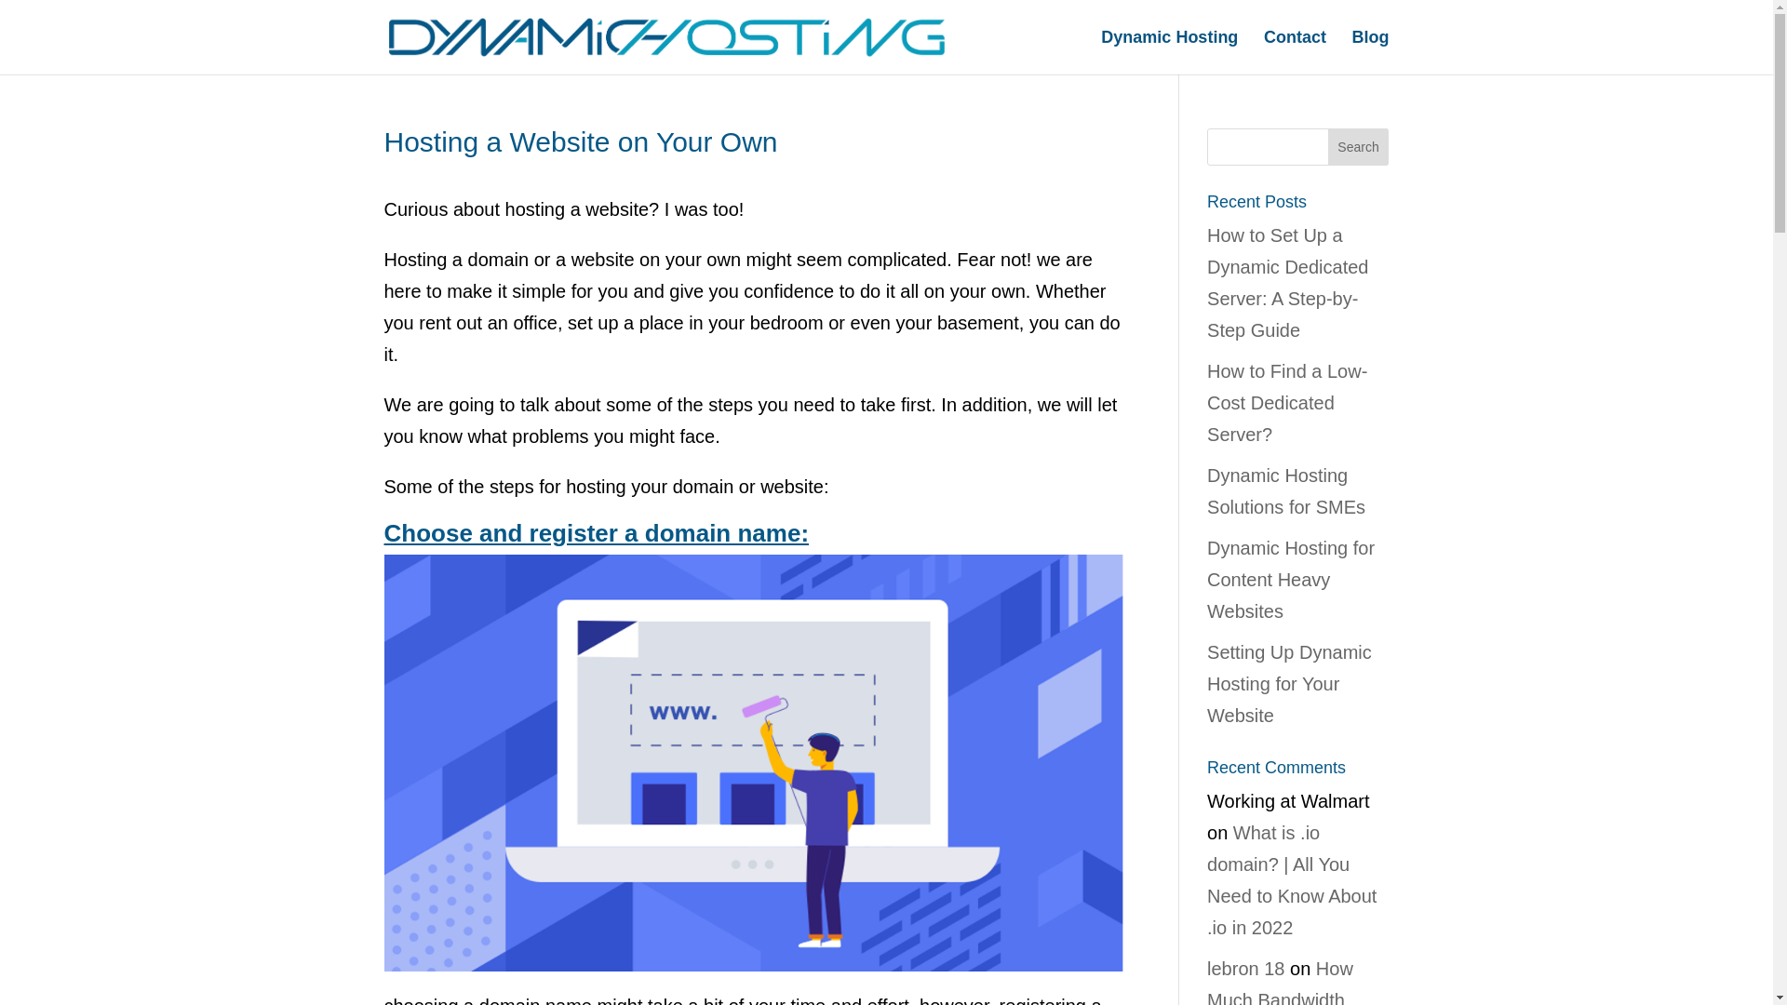 This screenshot has height=1005, width=1787. I want to click on How Much Bandwidth Does Your Website Need?, so click(1286, 982).